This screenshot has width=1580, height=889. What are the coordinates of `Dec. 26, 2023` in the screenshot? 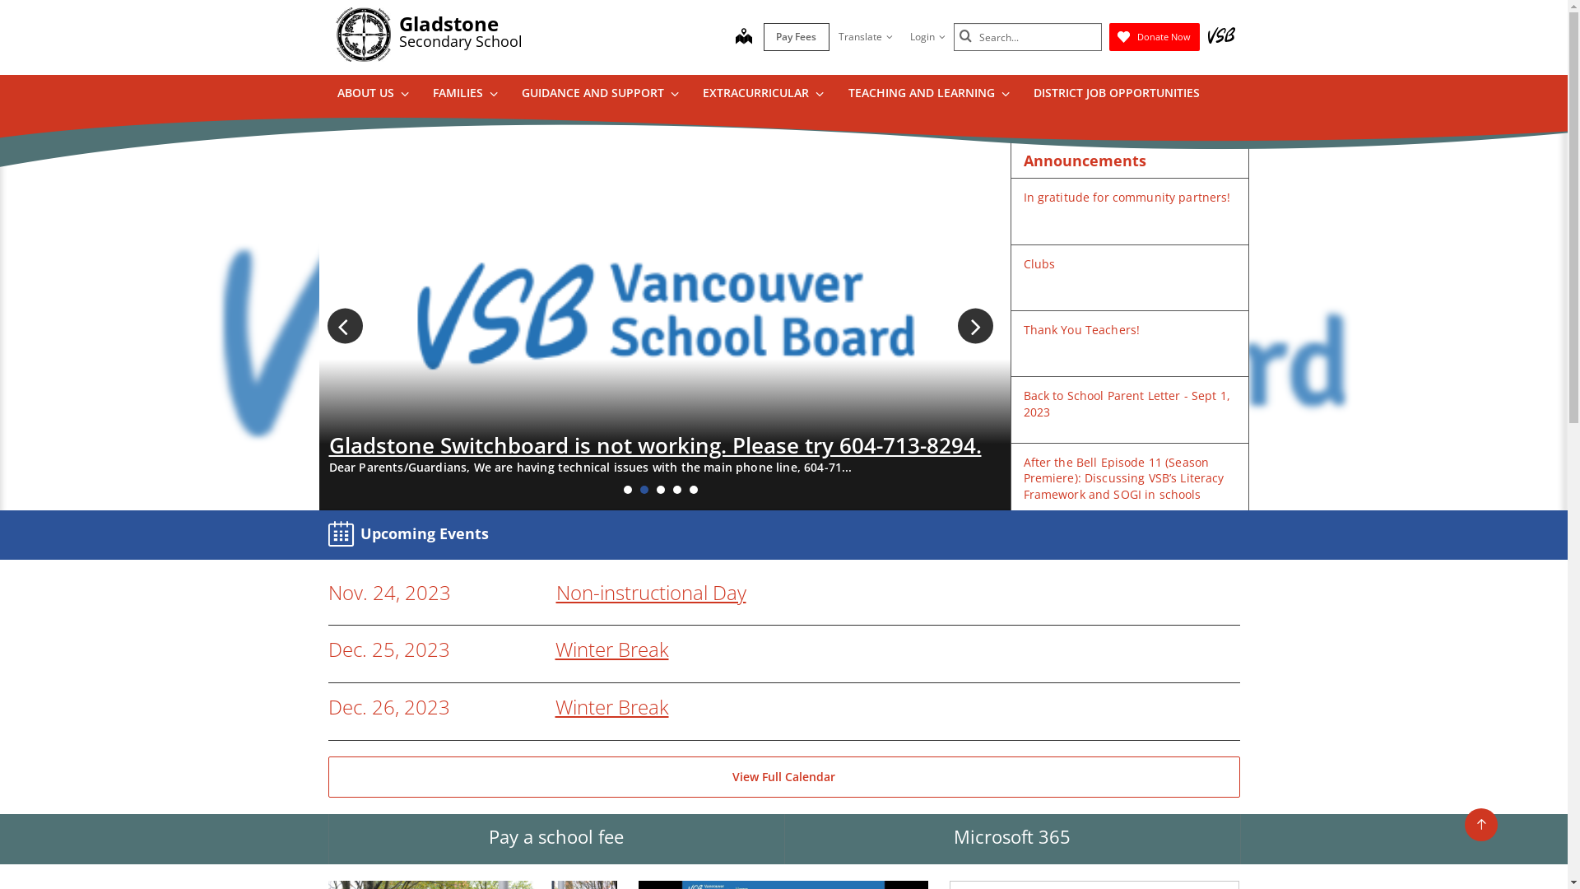 It's located at (388, 708).